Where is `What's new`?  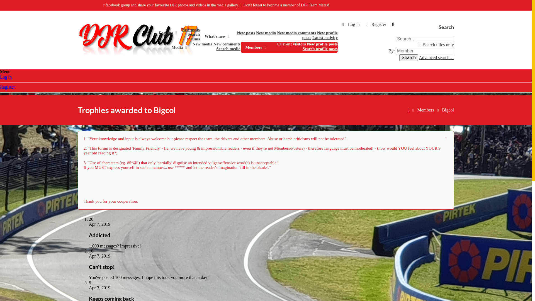 What's new is located at coordinates (213, 36).